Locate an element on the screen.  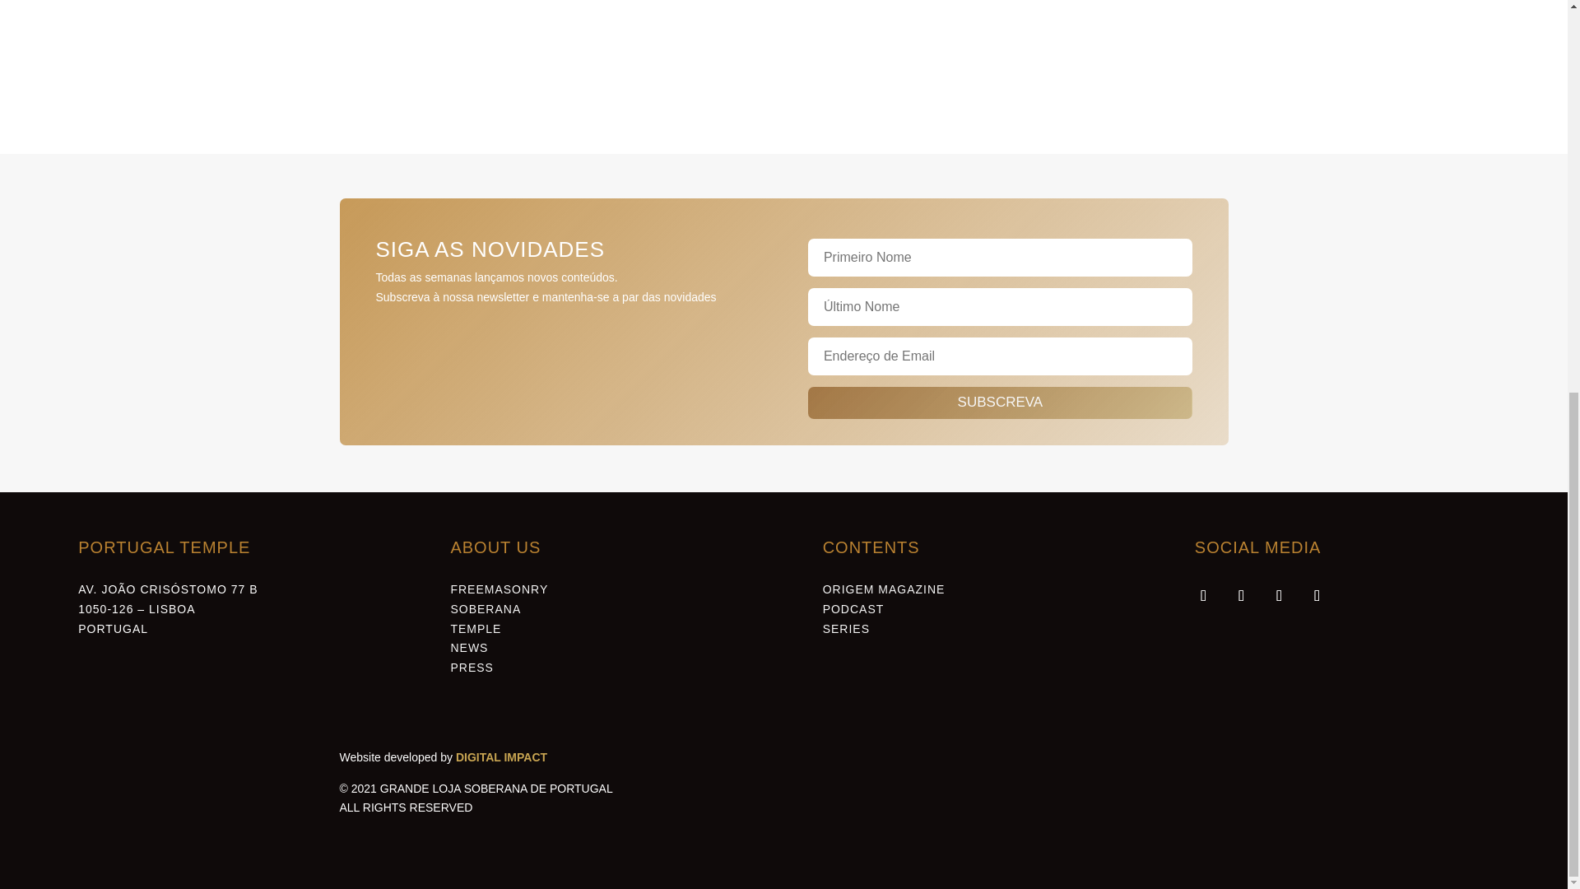
NEWS is located at coordinates (469, 647).